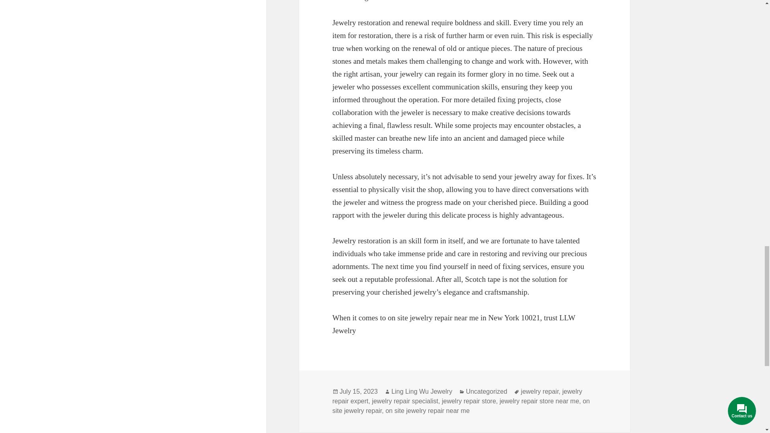  What do you see at coordinates (405, 401) in the screenshot?
I see `jewelry repair specialist` at bounding box center [405, 401].